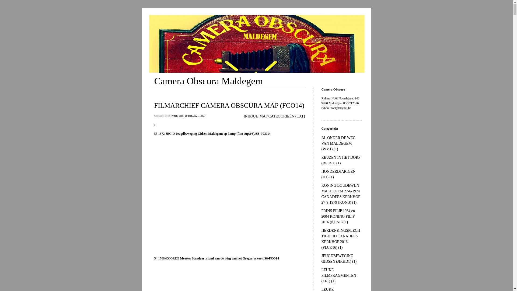 Image resolution: width=517 pixels, height=291 pixels. What do you see at coordinates (339, 174) in the screenshot?
I see `HONDERDJARIGEN (H1) (1)` at bounding box center [339, 174].